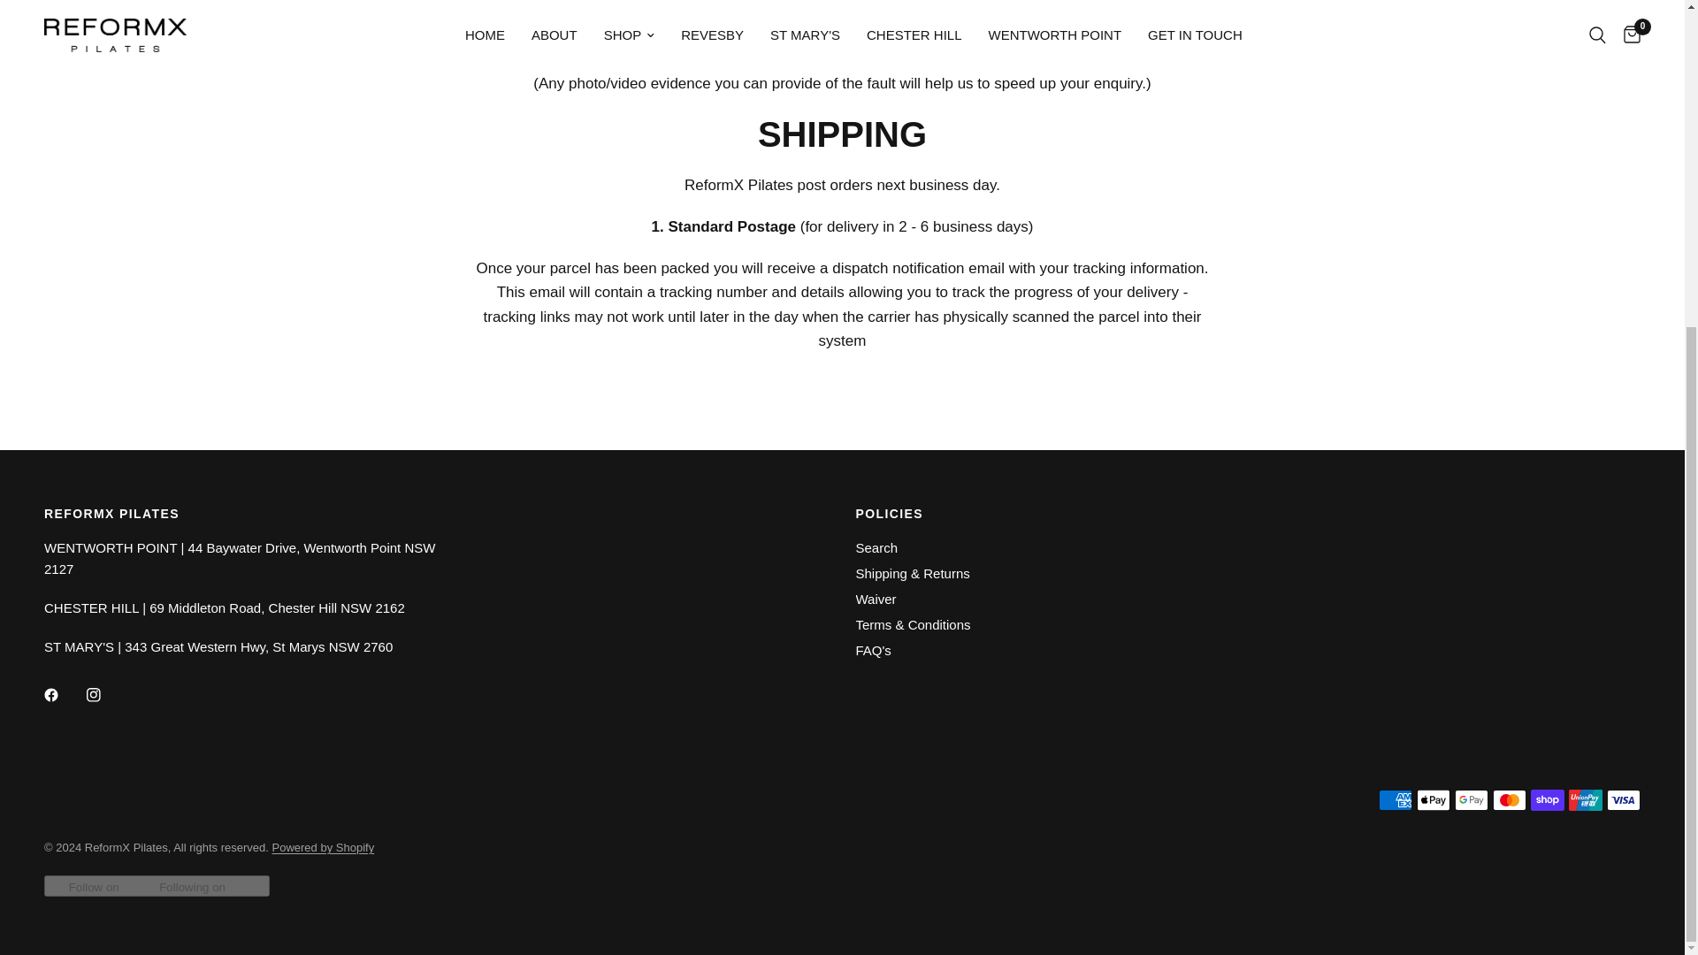 This screenshot has height=955, width=1698. I want to click on Instagram, so click(106, 694).